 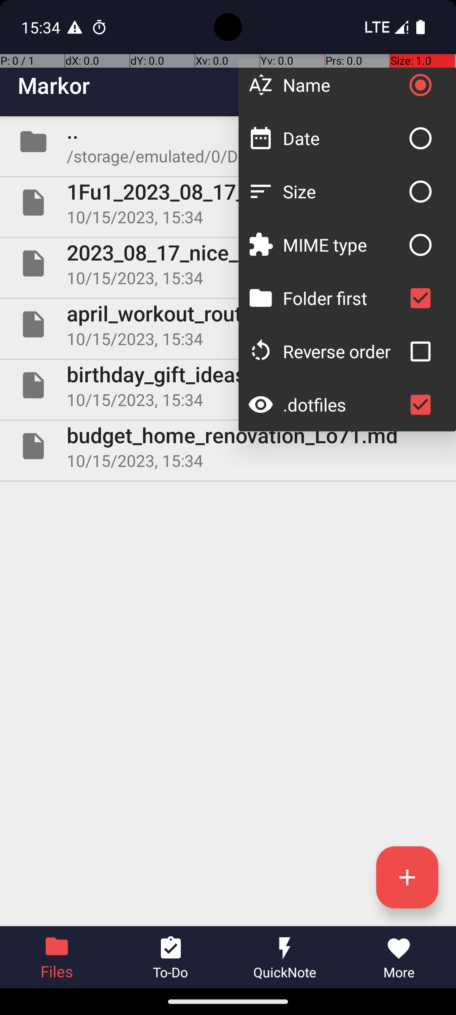 I want to click on Reverse order, so click(x=343, y=351).